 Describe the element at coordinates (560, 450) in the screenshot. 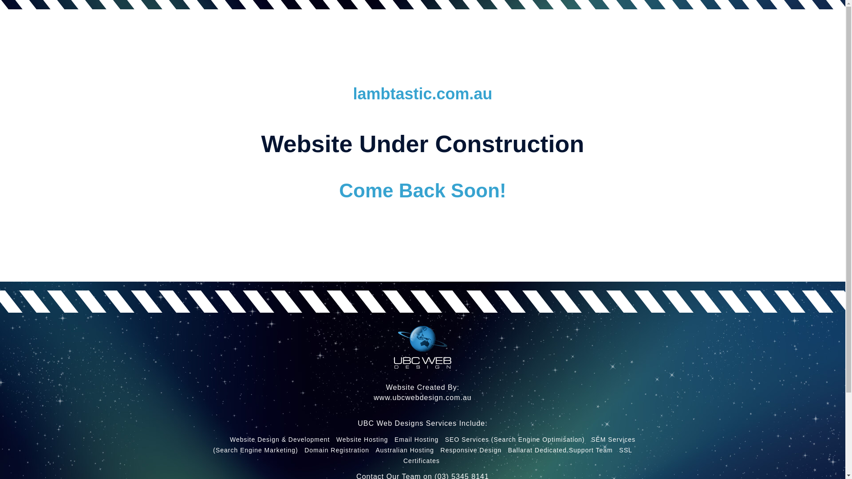

I see `Ballarat Dedicated Support Team` at that location.